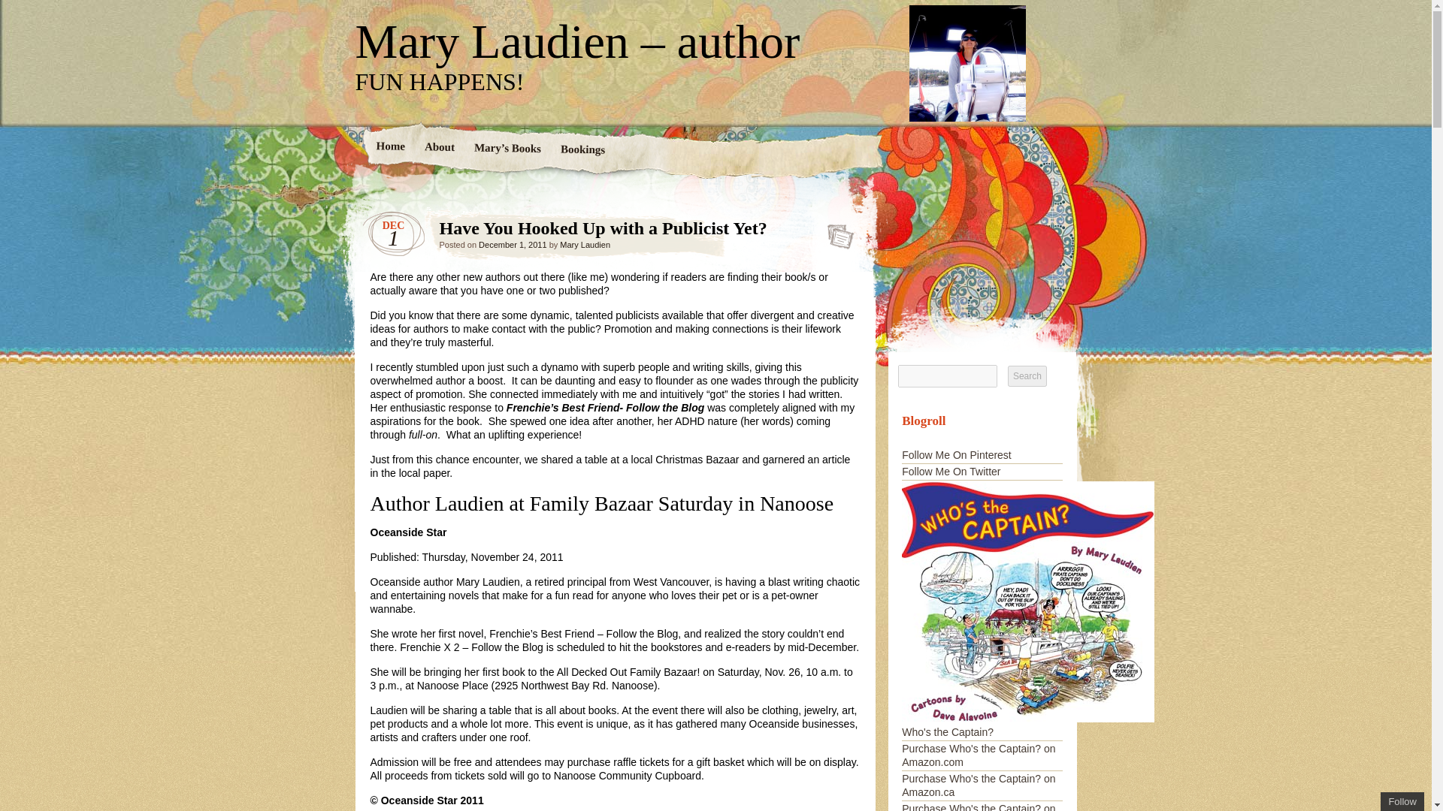 The height and width of the screenshot is (811, 1443). What do you see at coordinates (439, 148) in the screenshot?
I see `About` at bounding box center [439, 148].